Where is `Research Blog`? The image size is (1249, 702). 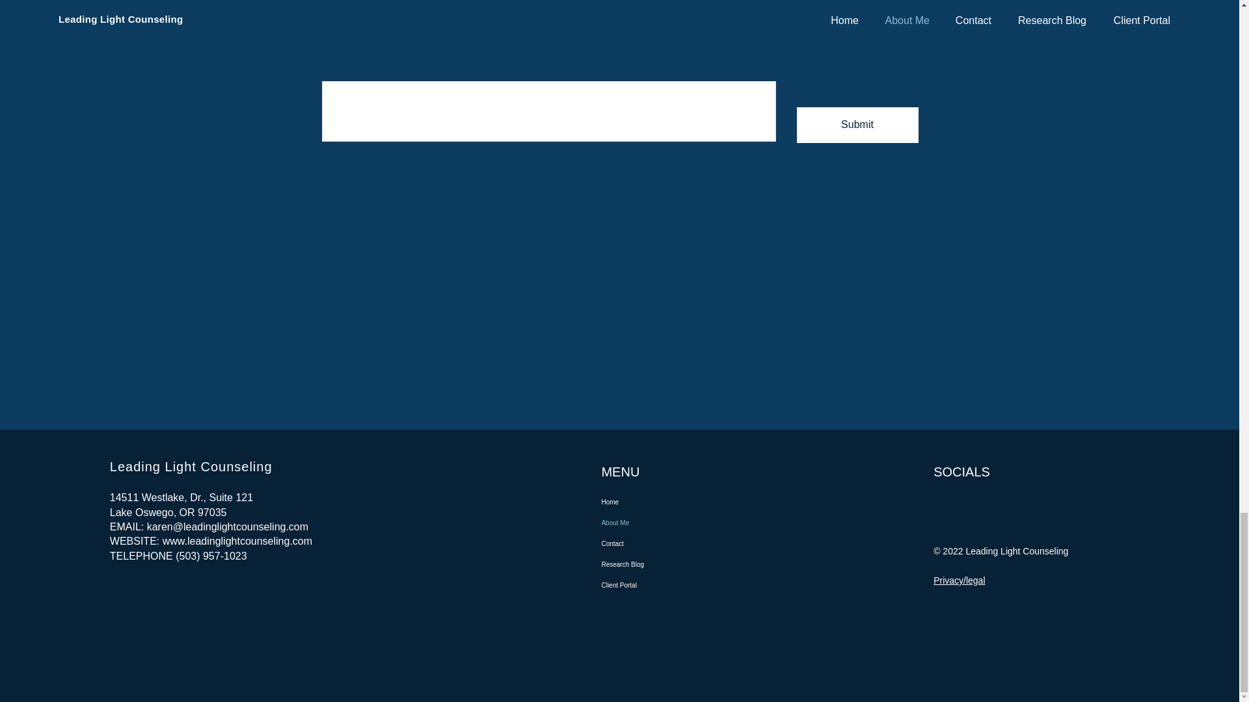 Research Blog is located at coordinates (662, 564).